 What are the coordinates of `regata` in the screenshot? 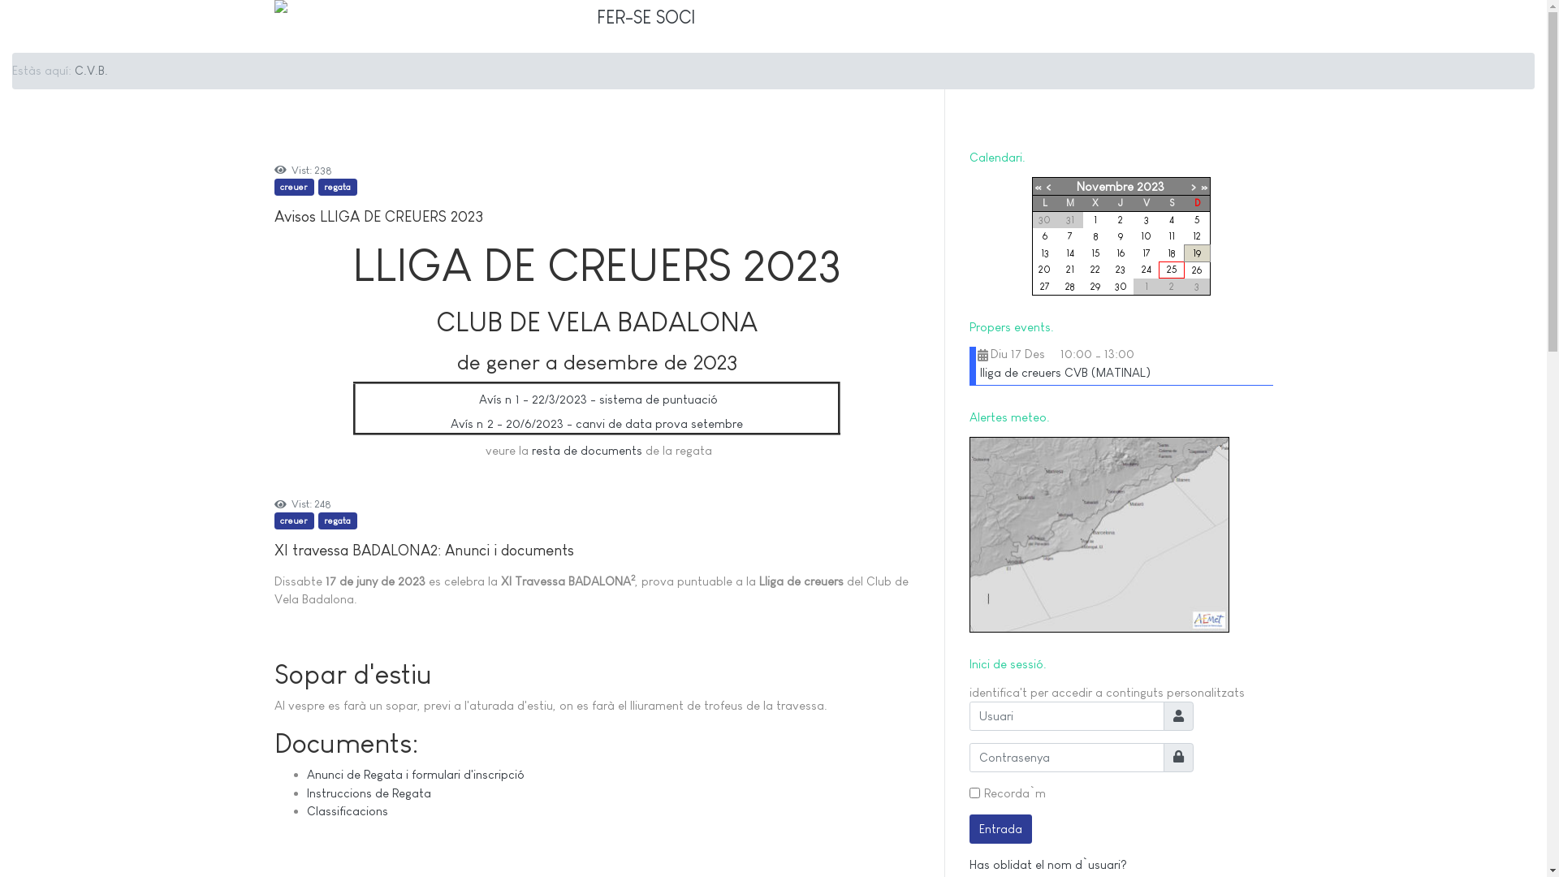 It's located at (338, 187).